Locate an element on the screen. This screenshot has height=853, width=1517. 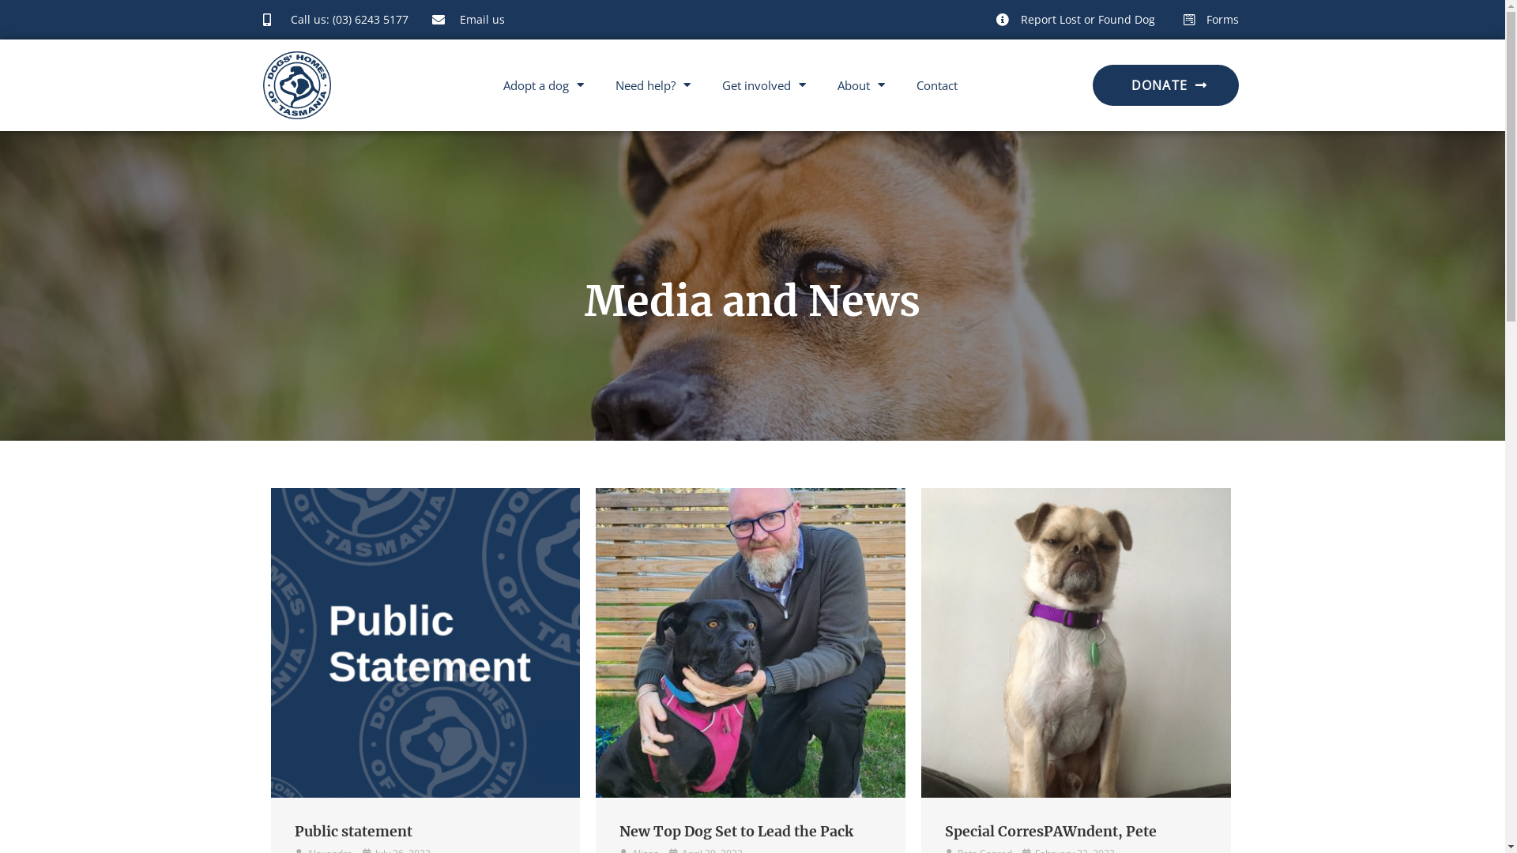
Contact is located at coordinates (937, 85).